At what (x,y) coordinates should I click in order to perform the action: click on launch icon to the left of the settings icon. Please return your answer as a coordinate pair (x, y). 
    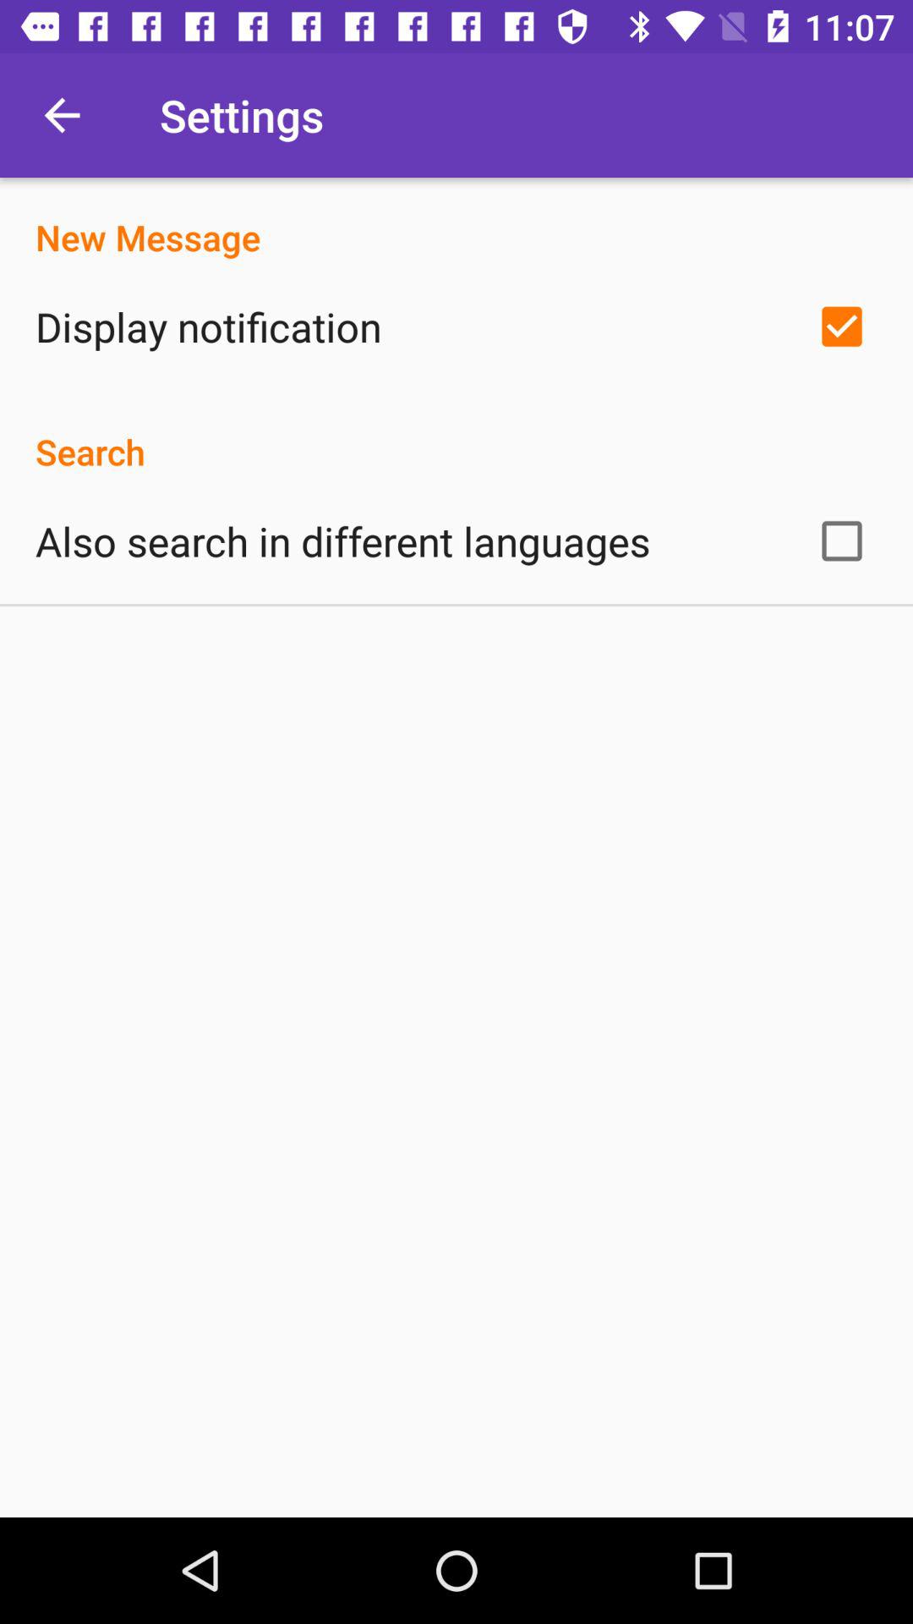
    Looking at the image, I should click on (62, 115).